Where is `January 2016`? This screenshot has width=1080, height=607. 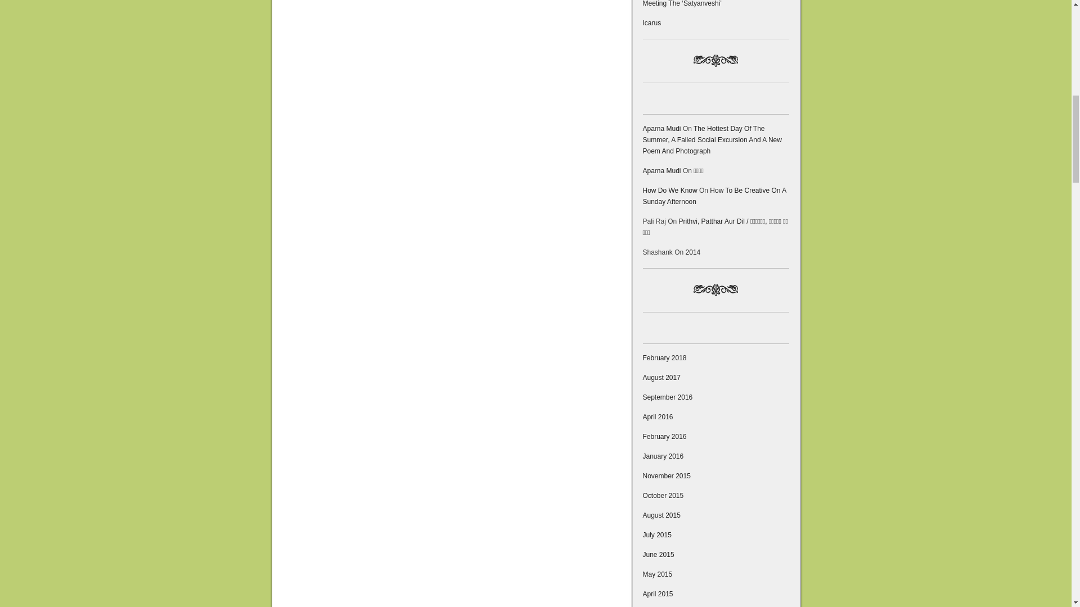
January 2016 is located at coordinates (663, 456).